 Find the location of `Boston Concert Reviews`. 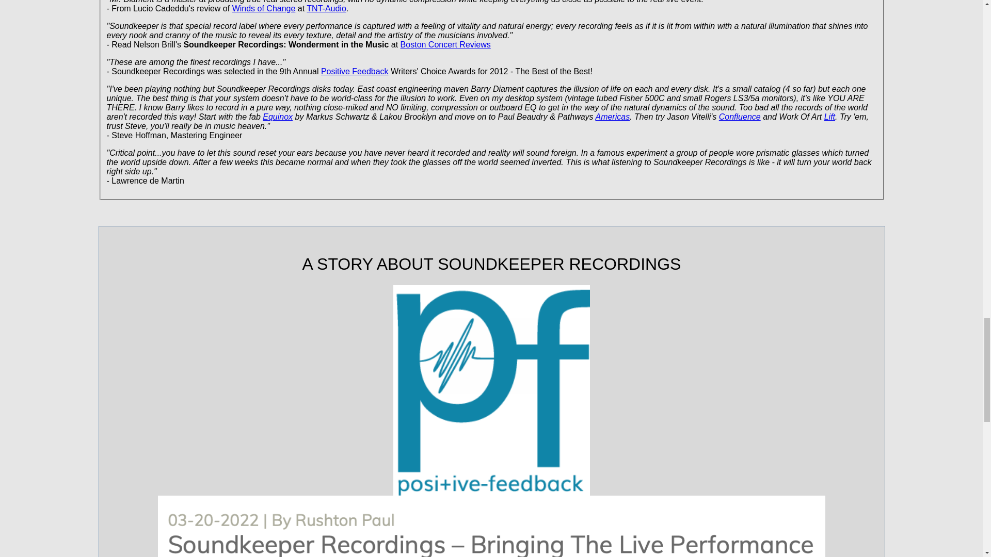

Boston Concert Reviews is located at coordinates (445, 44).